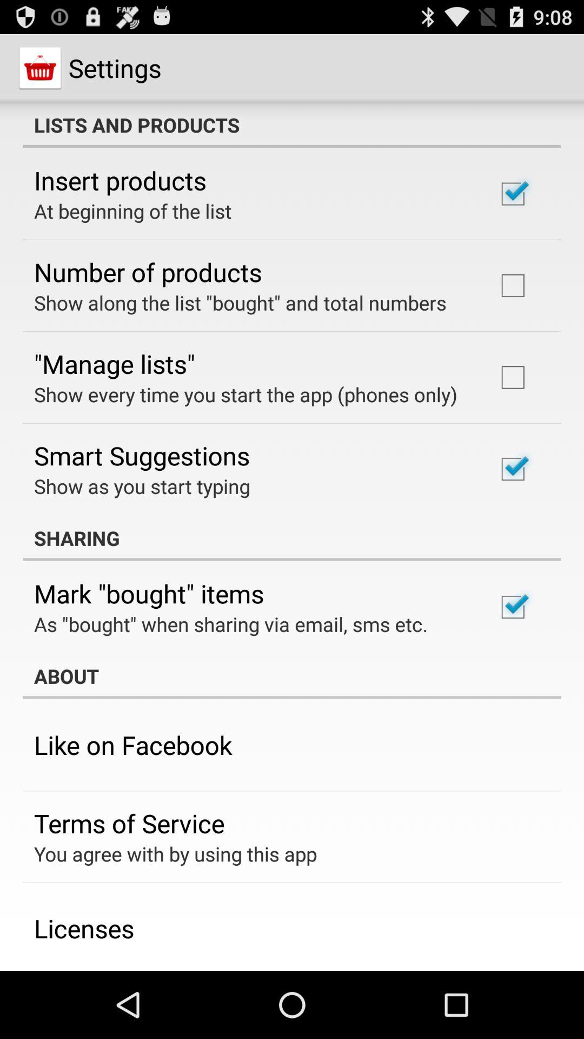  Describe the element at coordinates (245, 394) in the screenshot. I see `press show every time icon` at that location.